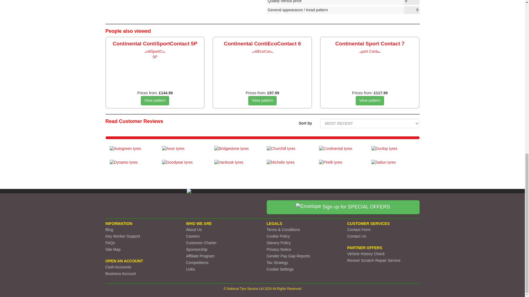 The width and height of the screenshot is (529, 297). What do you see at coordinates (236, 152) in the screenshot?
I see `Bridgestone car tyres` at bounding box center [236, 152].